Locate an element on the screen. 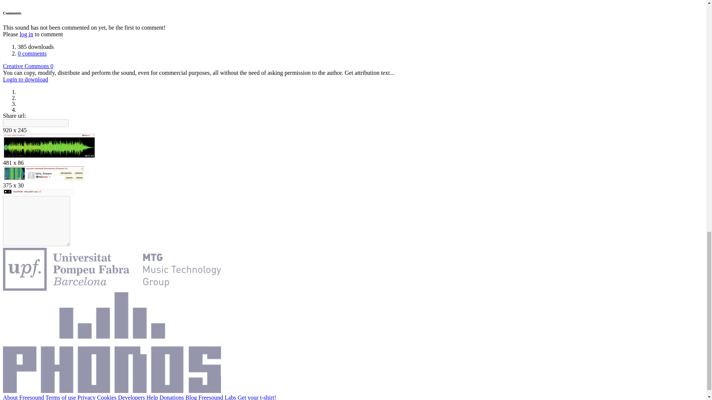 This screenshot has width=712, height=400. 385 downloads is located at coordinates (36, 47).